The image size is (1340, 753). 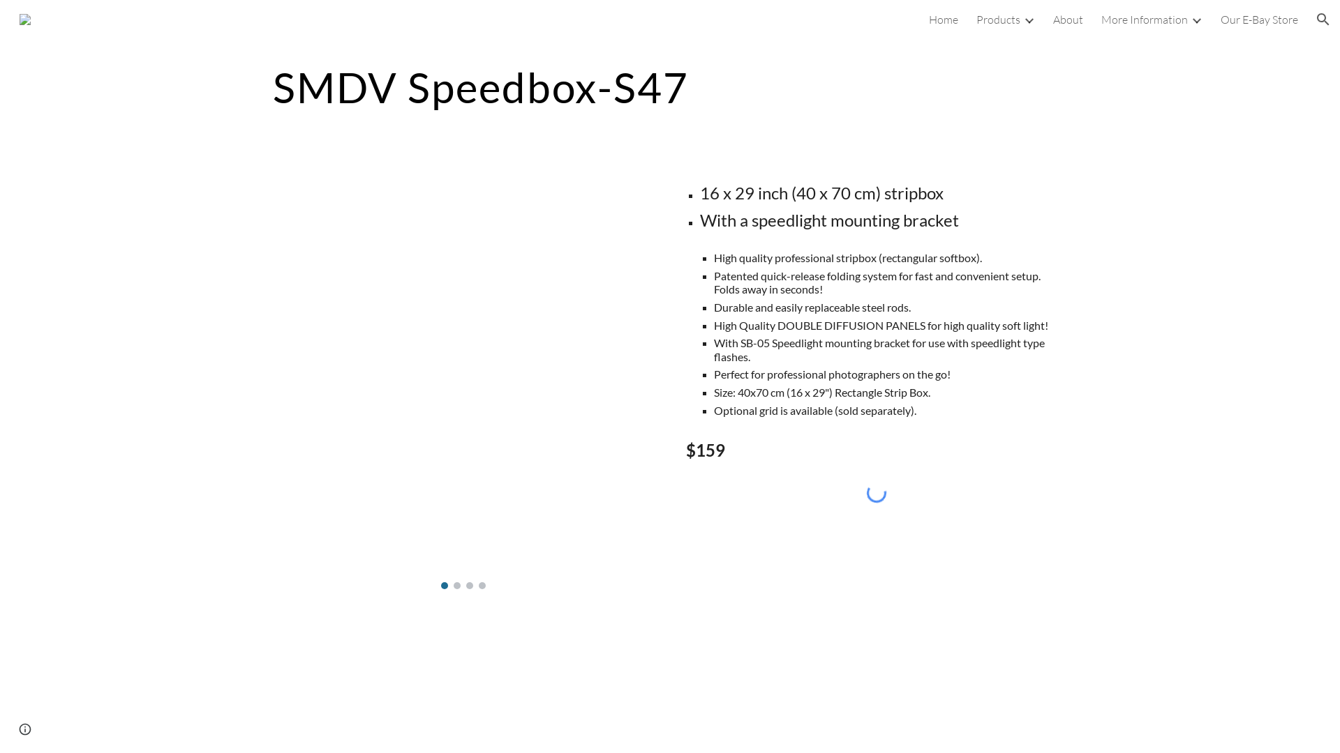 What do you see at coordinates (877, 492) in the screenshot?
I see `Custom embed` at bounding box center [877, 492].